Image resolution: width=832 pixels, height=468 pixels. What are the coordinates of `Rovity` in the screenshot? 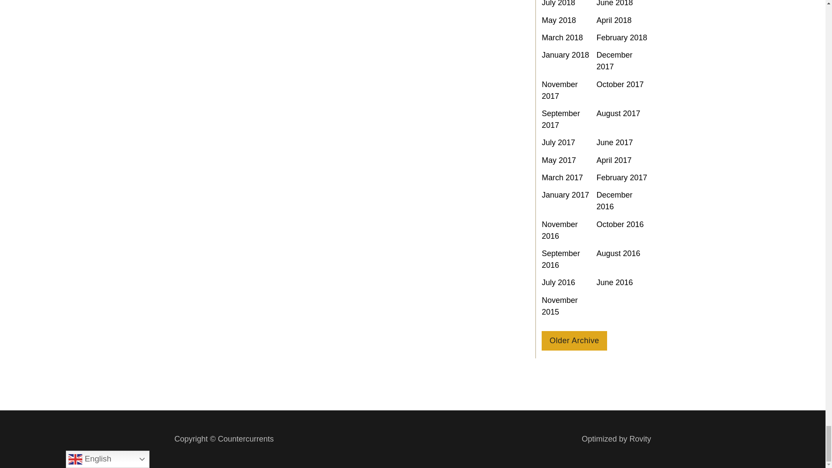 It's located at (616, 439).